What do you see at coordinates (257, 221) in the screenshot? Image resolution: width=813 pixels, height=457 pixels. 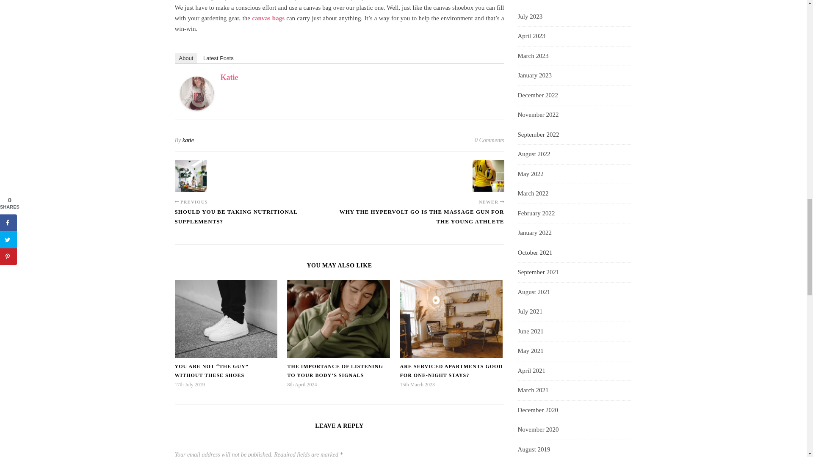 I see `Should You Be Taking Nutritional Supplements?` at bounding box center [257, 221].